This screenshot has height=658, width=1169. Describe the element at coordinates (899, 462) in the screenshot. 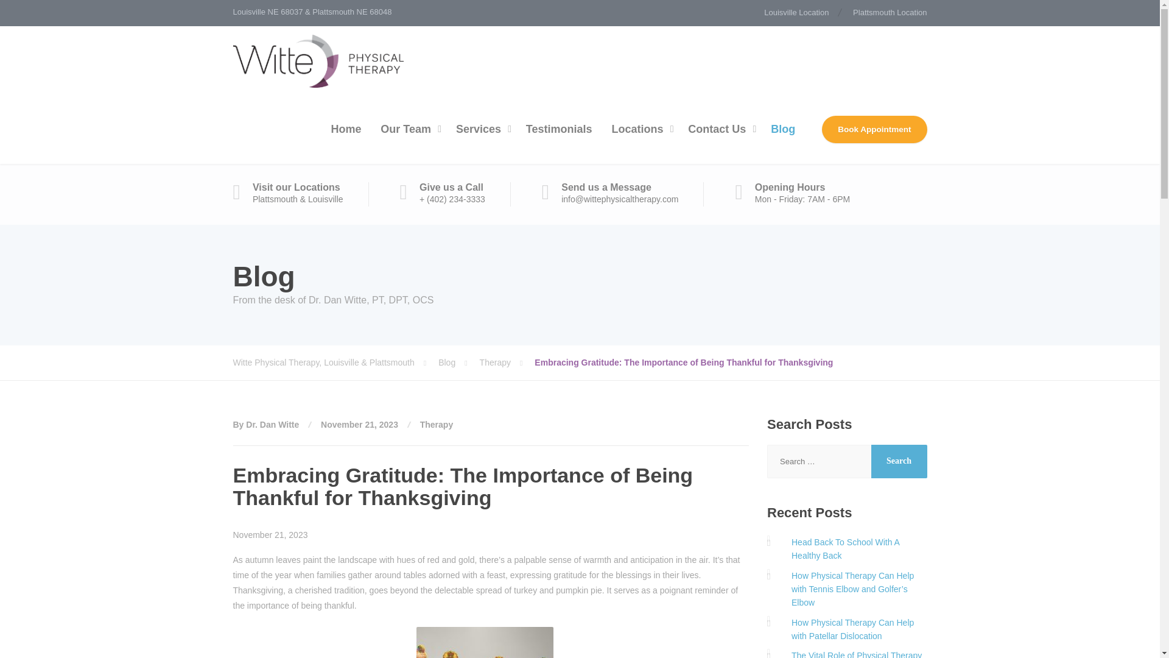

I see `Search` at that location.